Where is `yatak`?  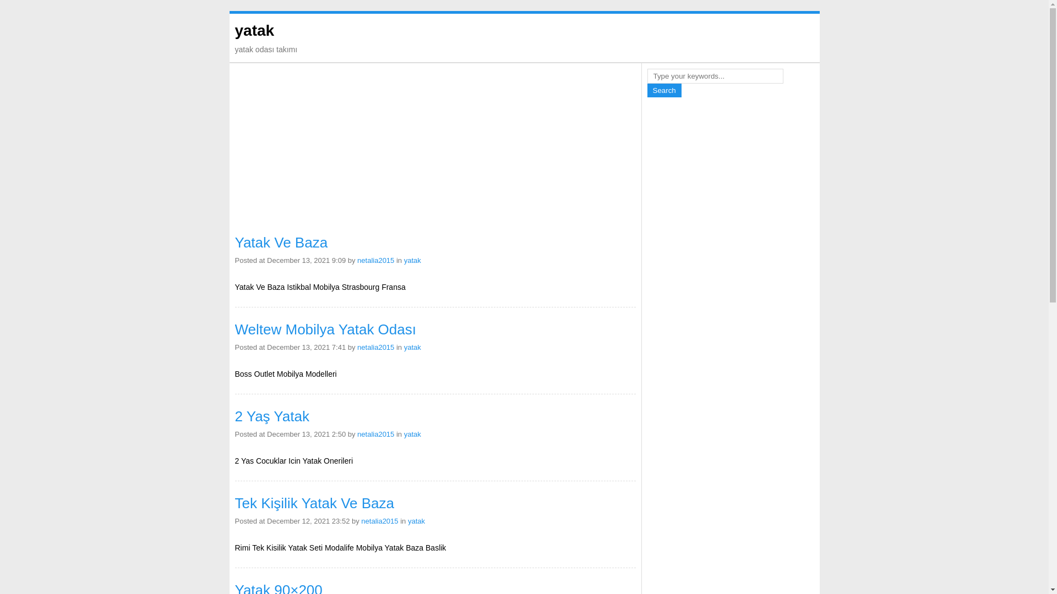 yatak is located at coordinates (413, 347).